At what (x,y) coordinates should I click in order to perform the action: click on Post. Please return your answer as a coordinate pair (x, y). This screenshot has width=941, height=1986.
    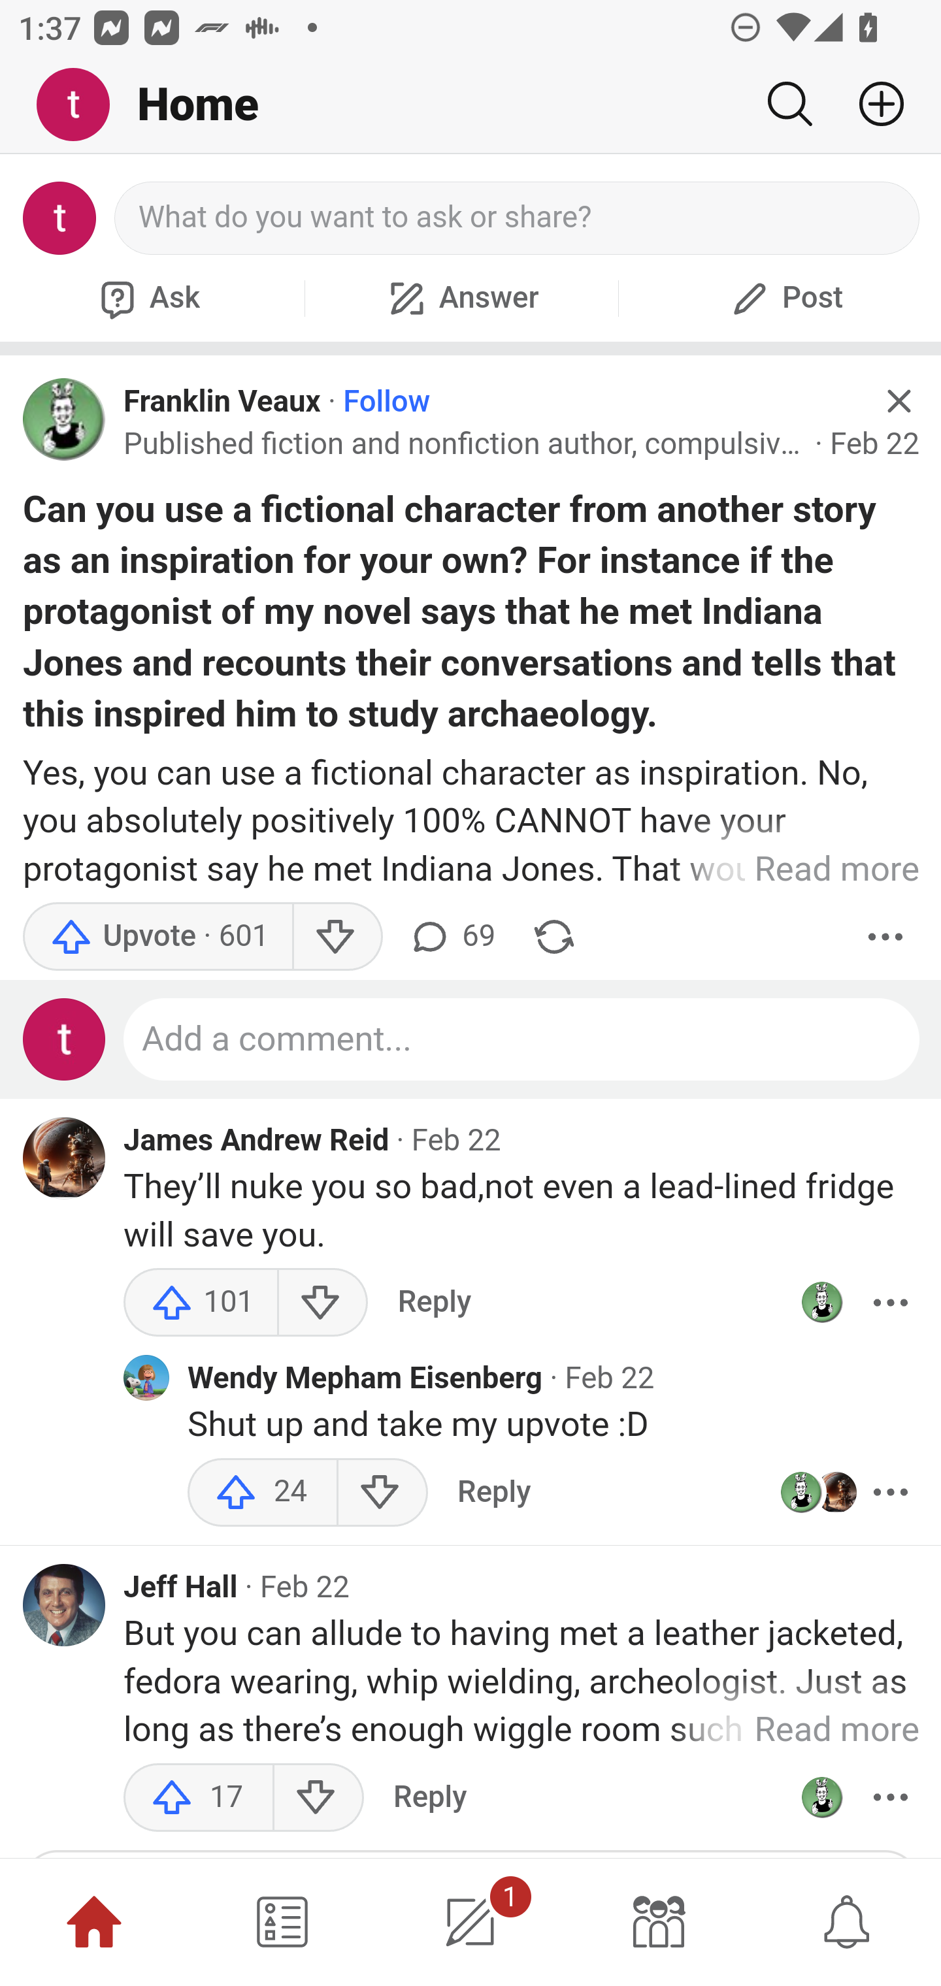
    Looking at the image, I should click on (784, 298).